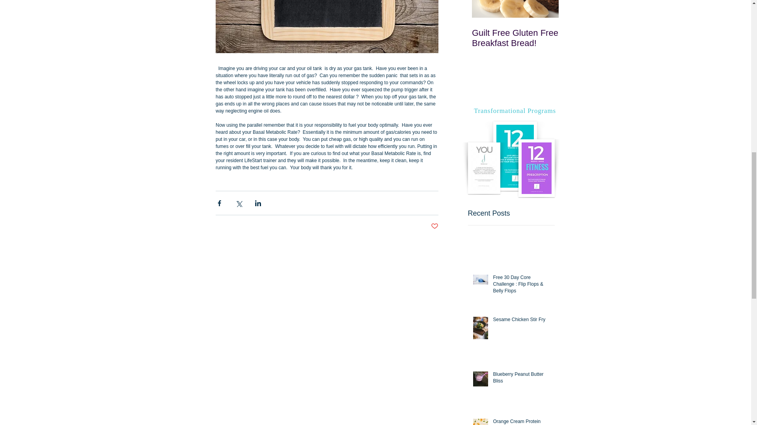 The image size is (757, 425). I want to click on Orange Cream Protein Shake, so click(521, 421).